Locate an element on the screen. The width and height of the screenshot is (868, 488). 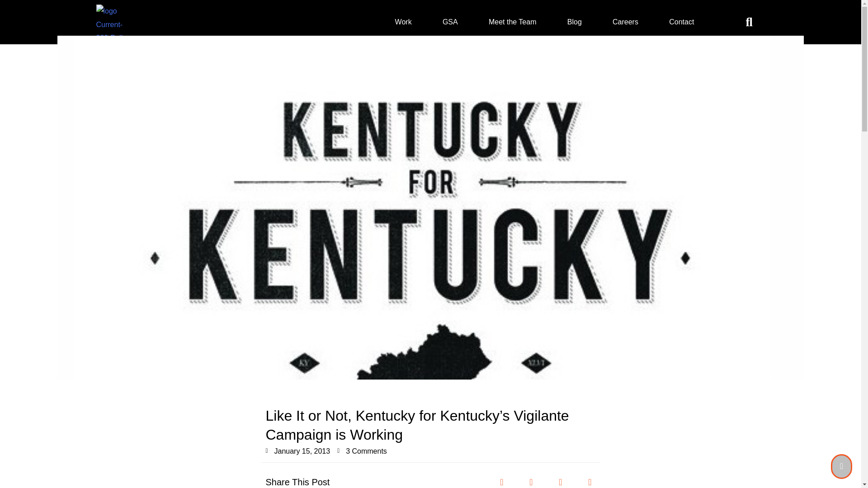
Contact is located at coordinates (681, 22).